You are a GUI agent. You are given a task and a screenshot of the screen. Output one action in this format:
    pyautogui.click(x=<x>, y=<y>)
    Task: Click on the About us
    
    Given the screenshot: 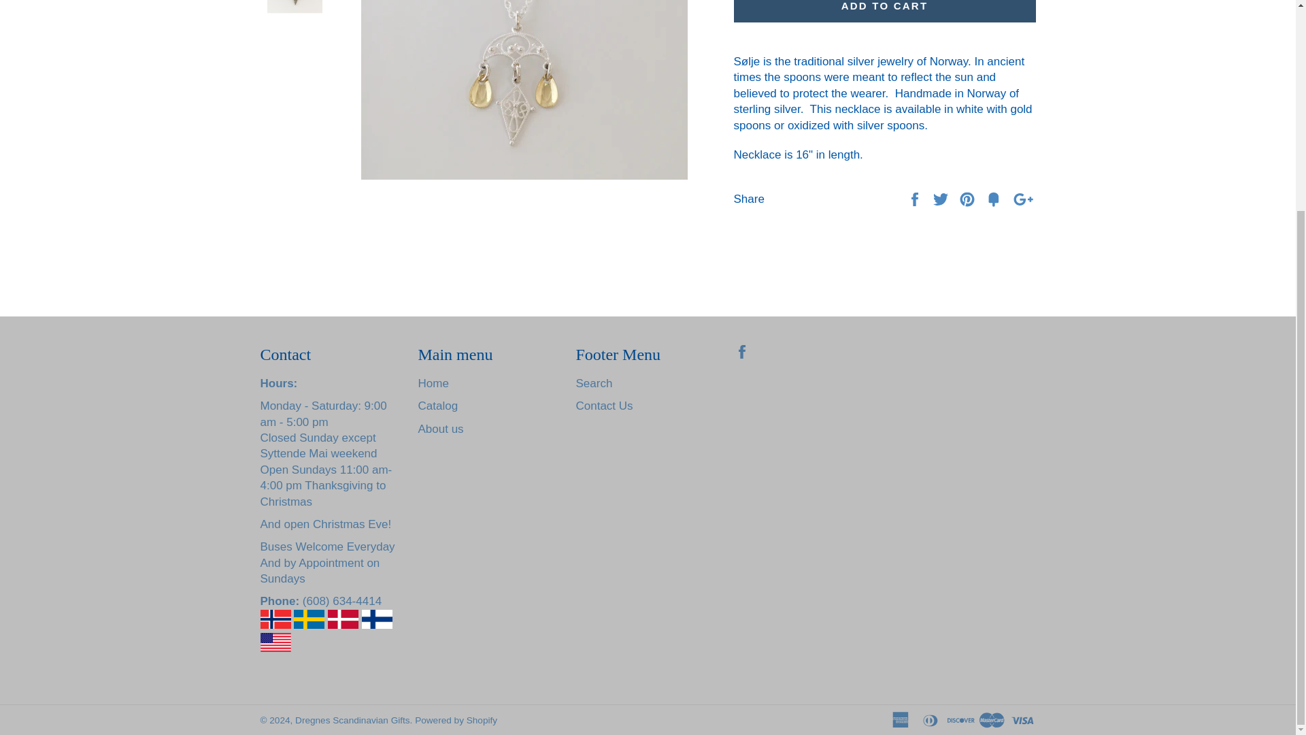 What is the action you would take?
    pyautogui.click(x=441, y=429)
    